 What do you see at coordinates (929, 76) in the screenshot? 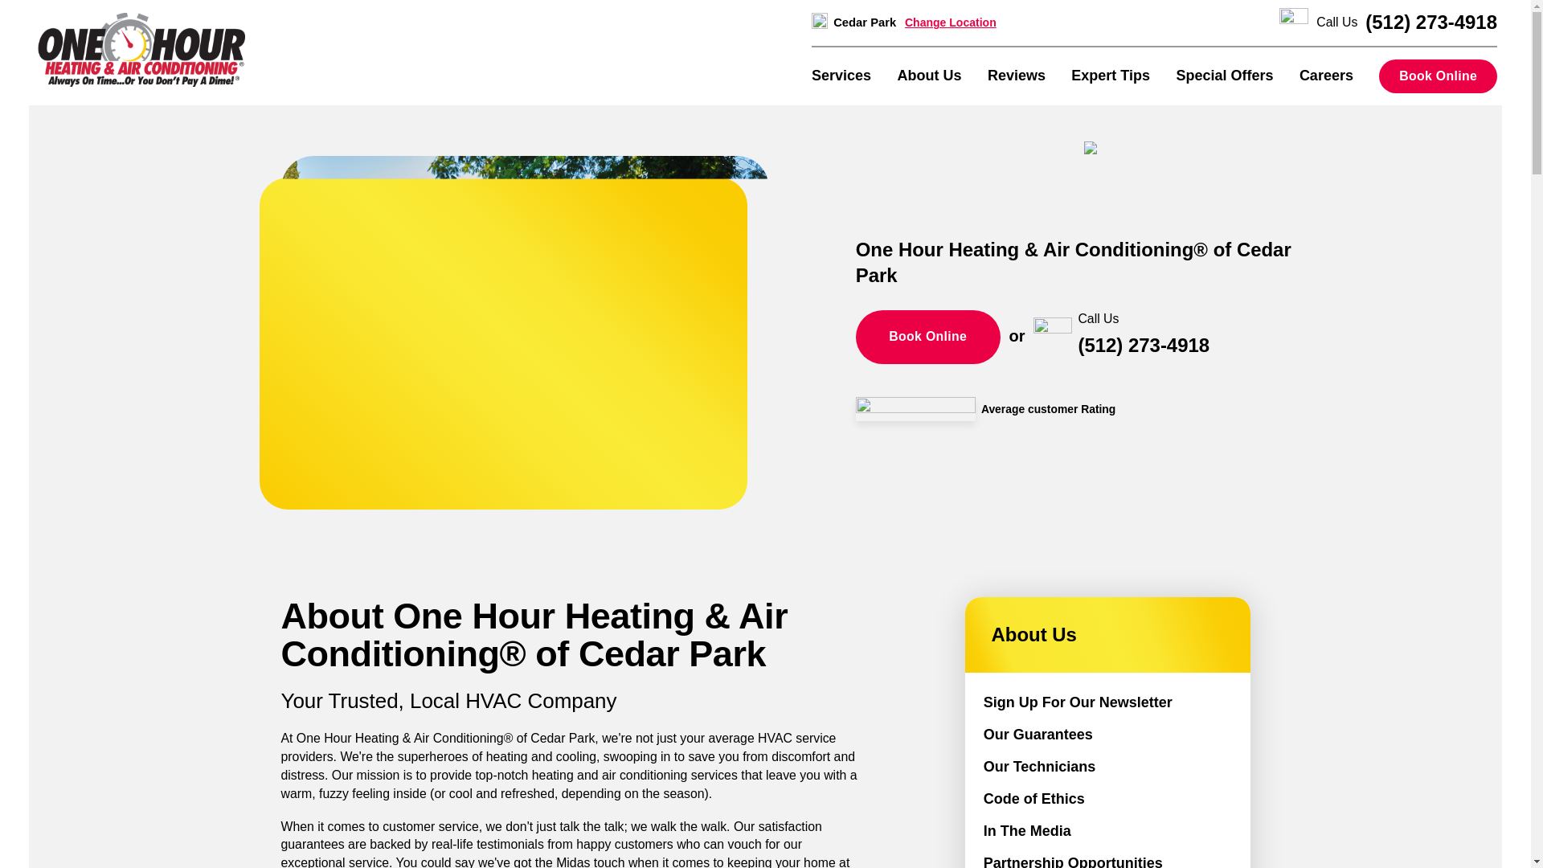
I see `About Us` at bounding box center [929, 76].